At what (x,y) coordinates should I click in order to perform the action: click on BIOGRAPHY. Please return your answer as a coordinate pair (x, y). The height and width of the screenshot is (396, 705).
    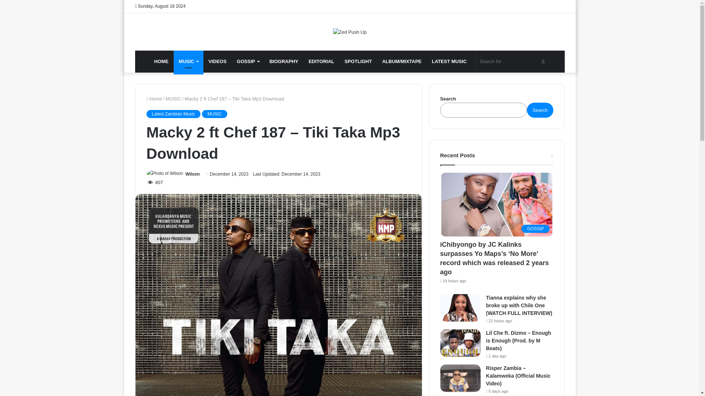
    Looking at the image, I should click on (284, 62).